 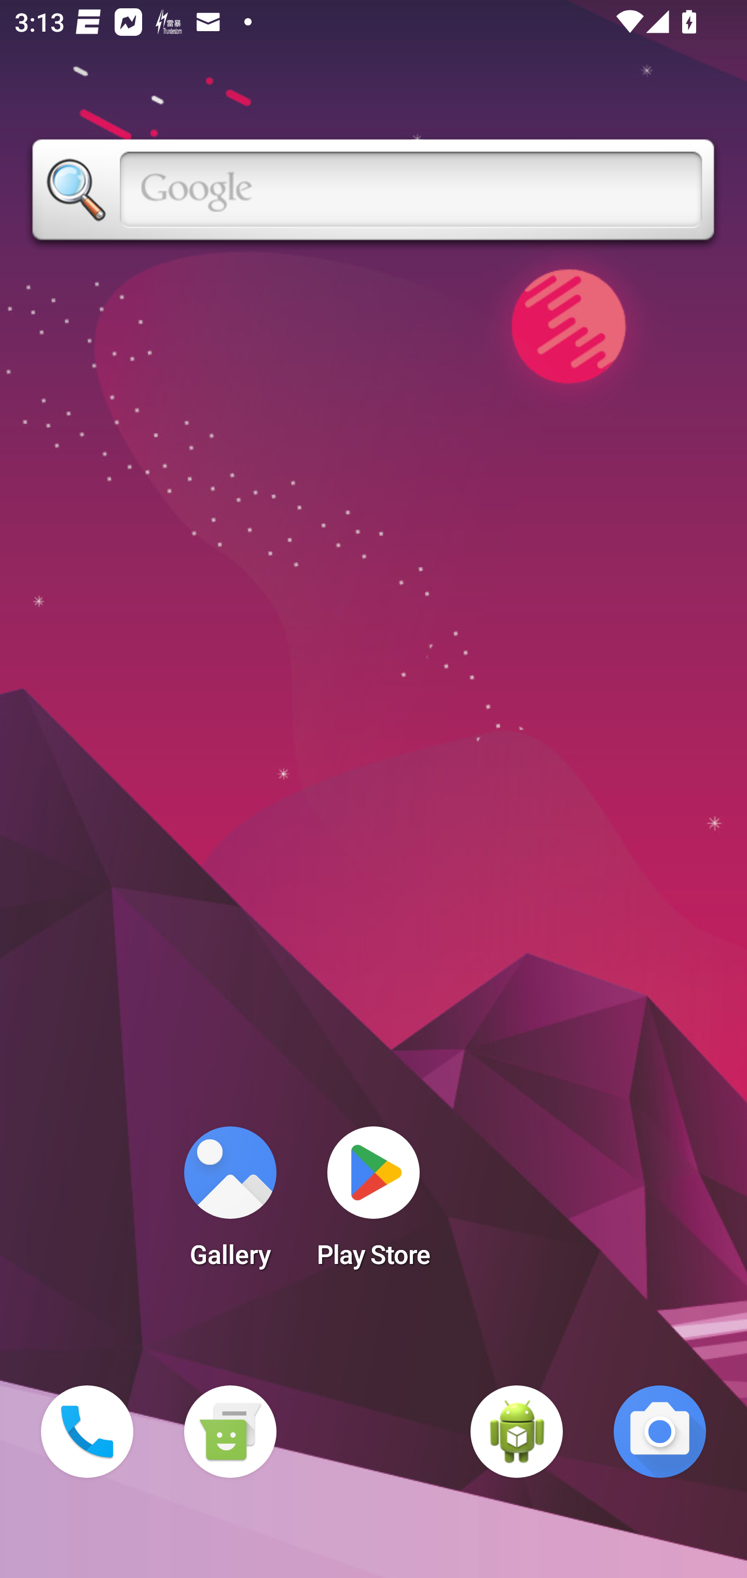 I want to click on Phone, so click(x=87, y=1432).